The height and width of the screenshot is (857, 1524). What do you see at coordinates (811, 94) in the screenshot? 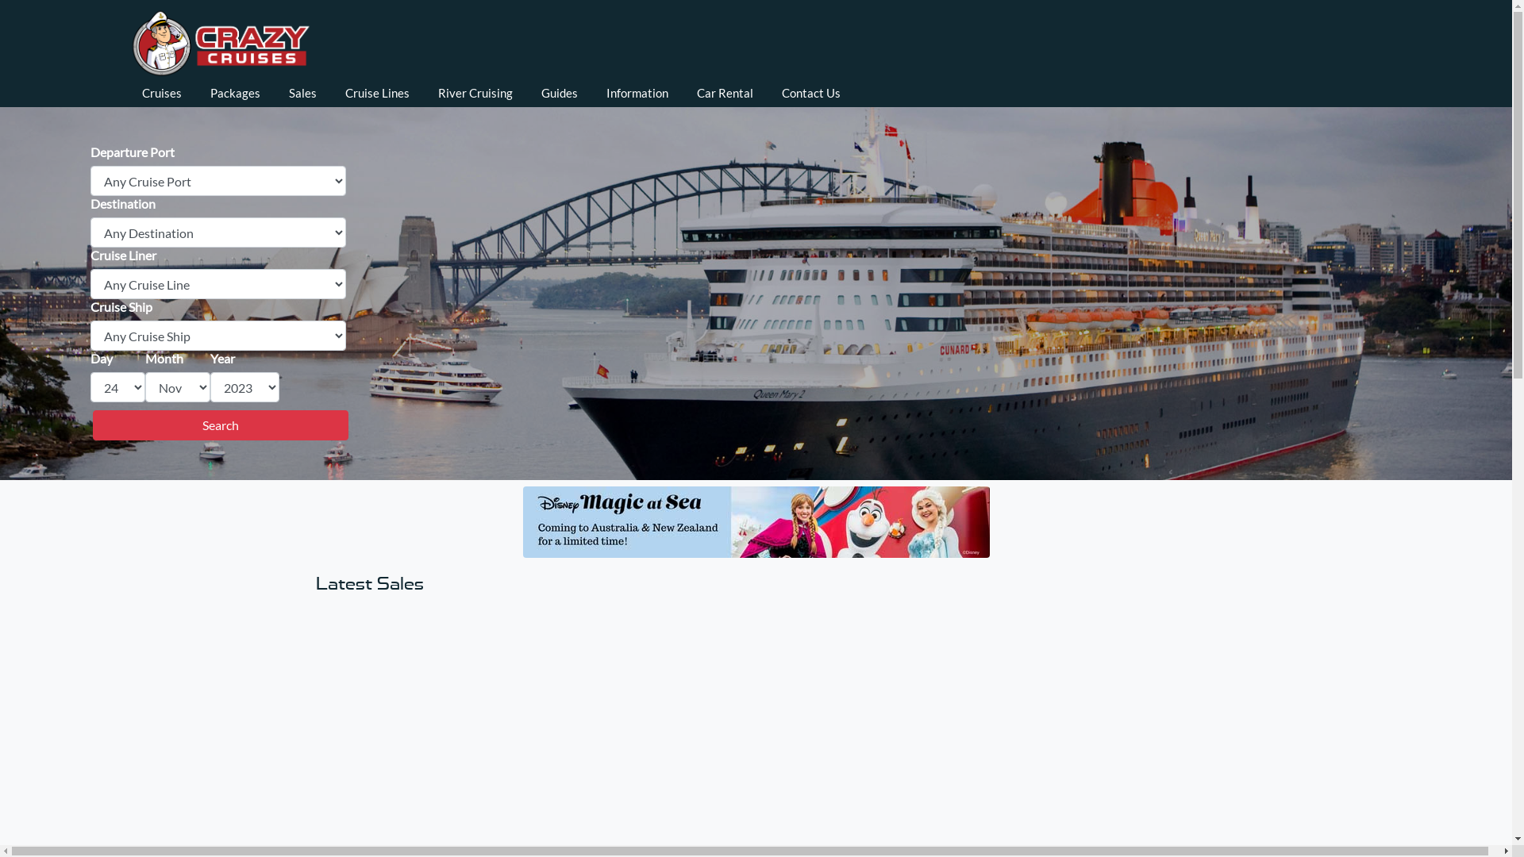
I see `Contact Us` at bounding box center [811, 94].